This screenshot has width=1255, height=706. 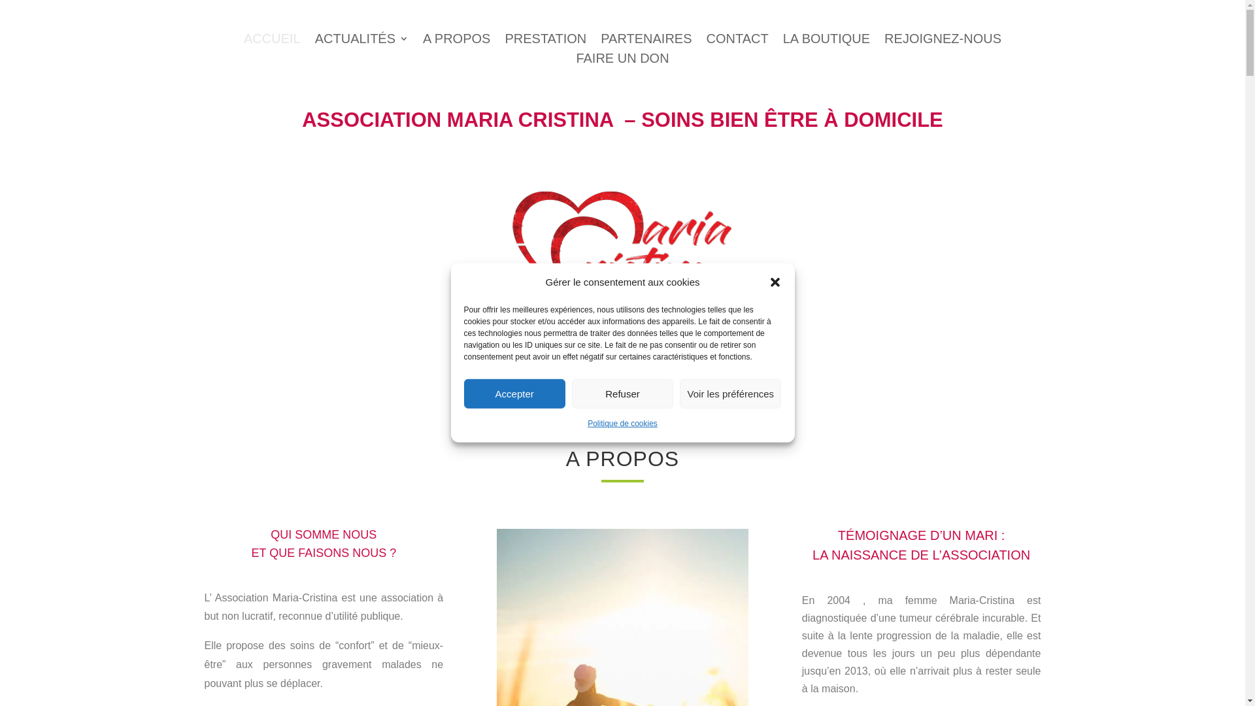 I want to click on Rapport annuel 2022, so click(x=622, y=403).